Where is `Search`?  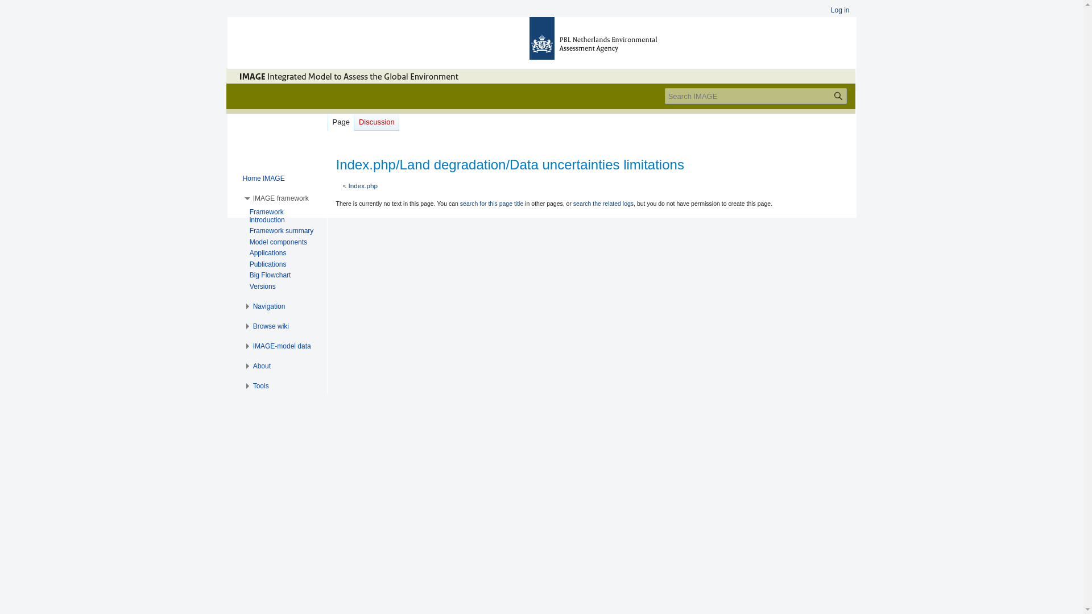 Search is located at coordinates (838, 96).